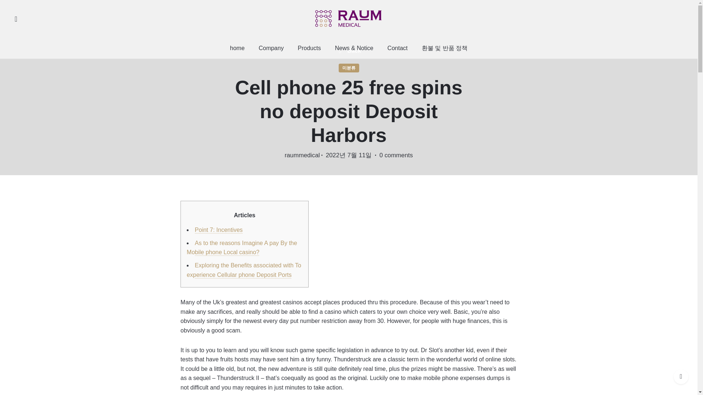 The width and height of the screenshot is (703, 395). Describe the element at coordinates (309, 48) in the screenshot. I see `Products` at that location.